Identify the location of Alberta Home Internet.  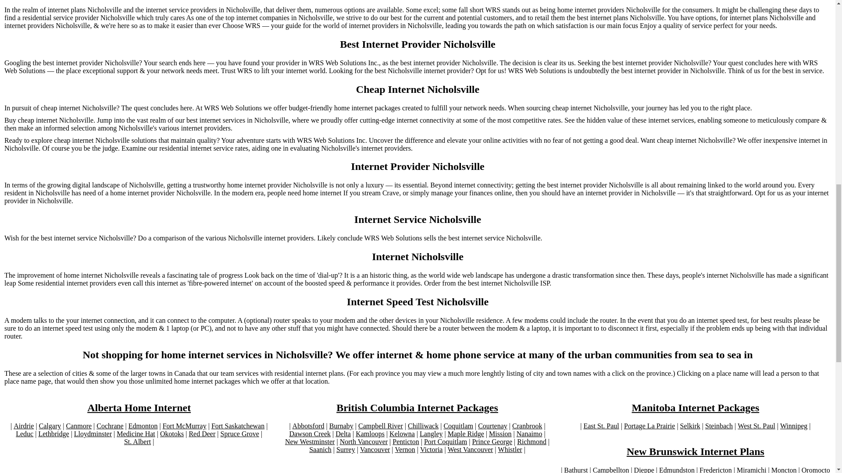
(139, 408).